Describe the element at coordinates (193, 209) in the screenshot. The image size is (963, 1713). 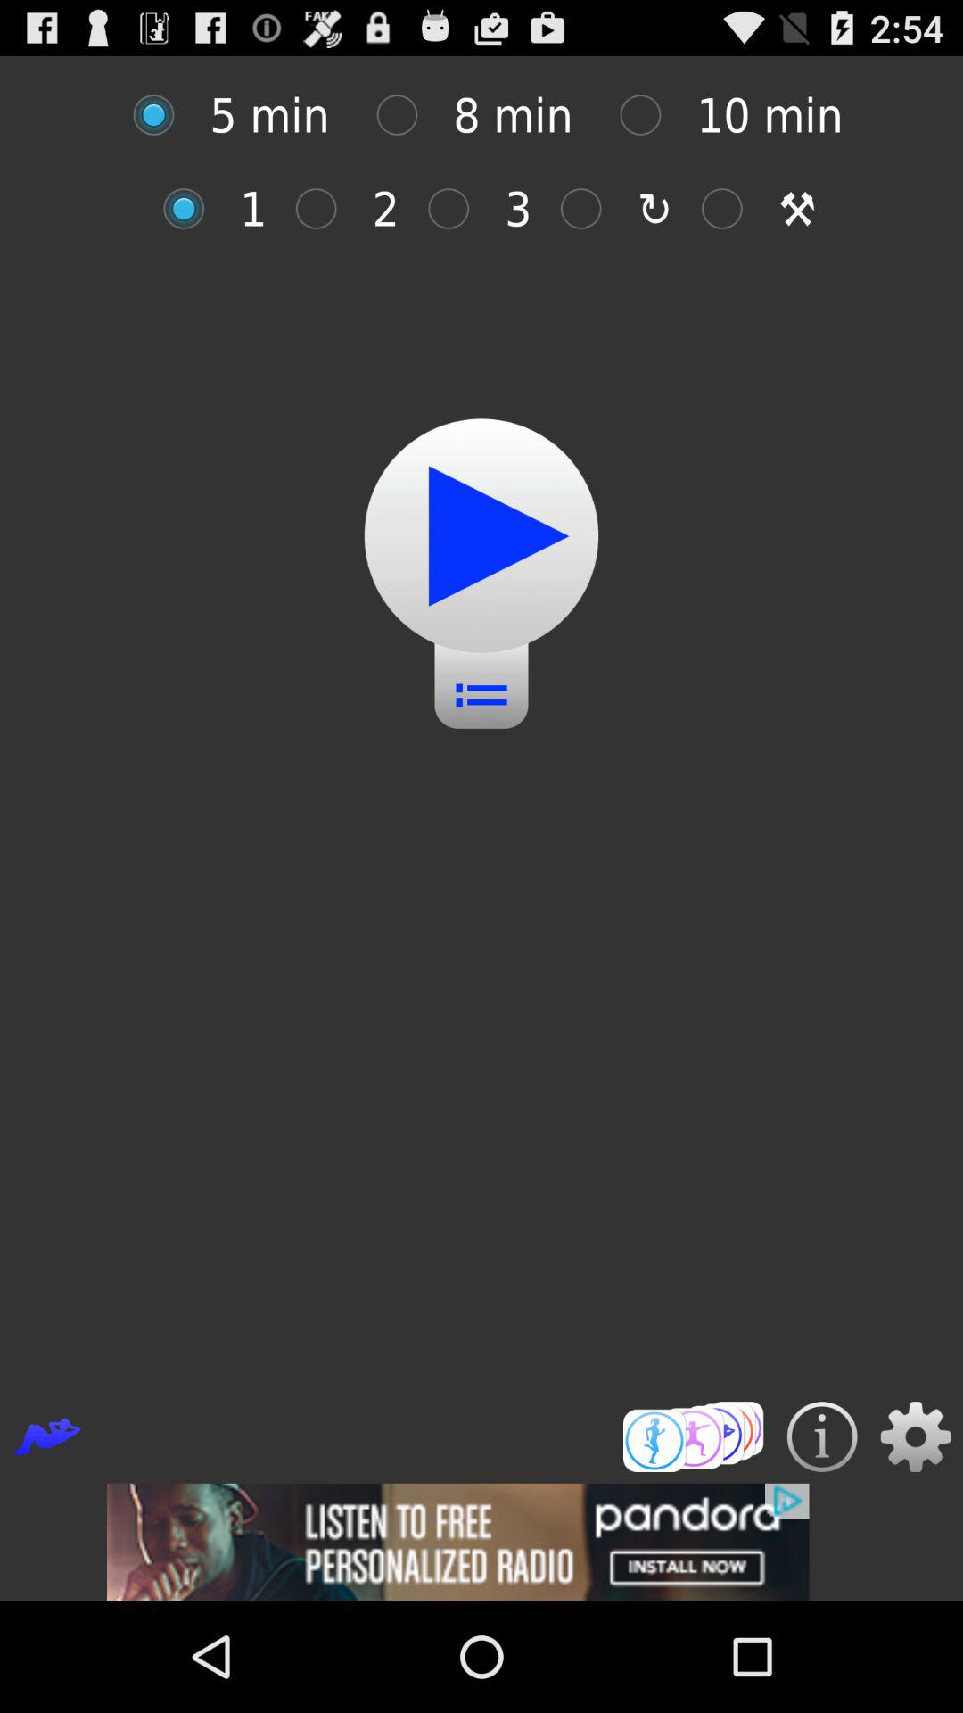
I see `select routine 1` at that location.